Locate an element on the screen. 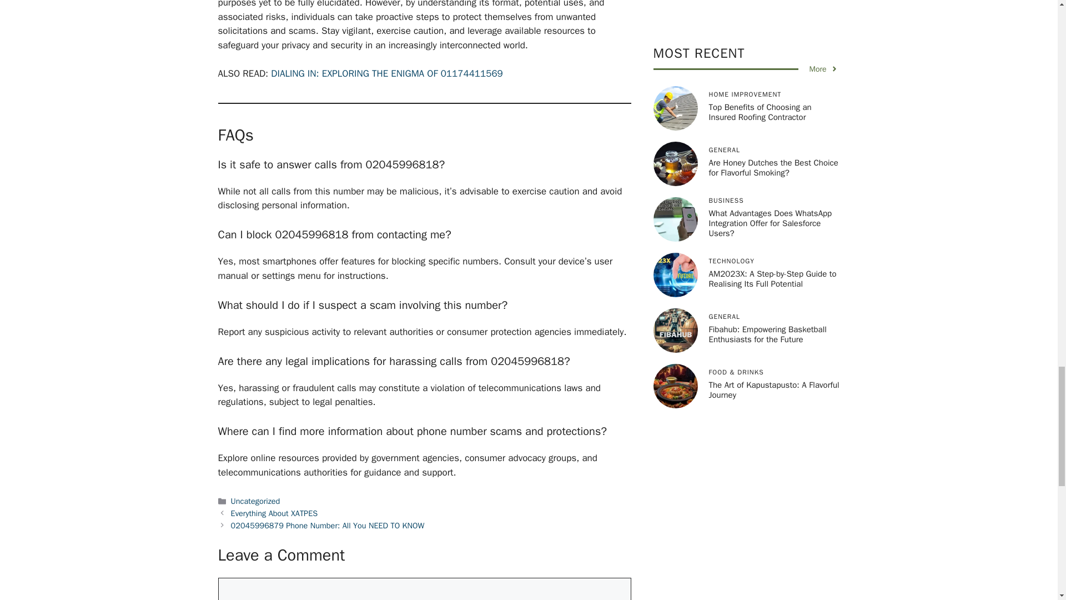  Everything About XATPES is located at coordinates (274, 513).